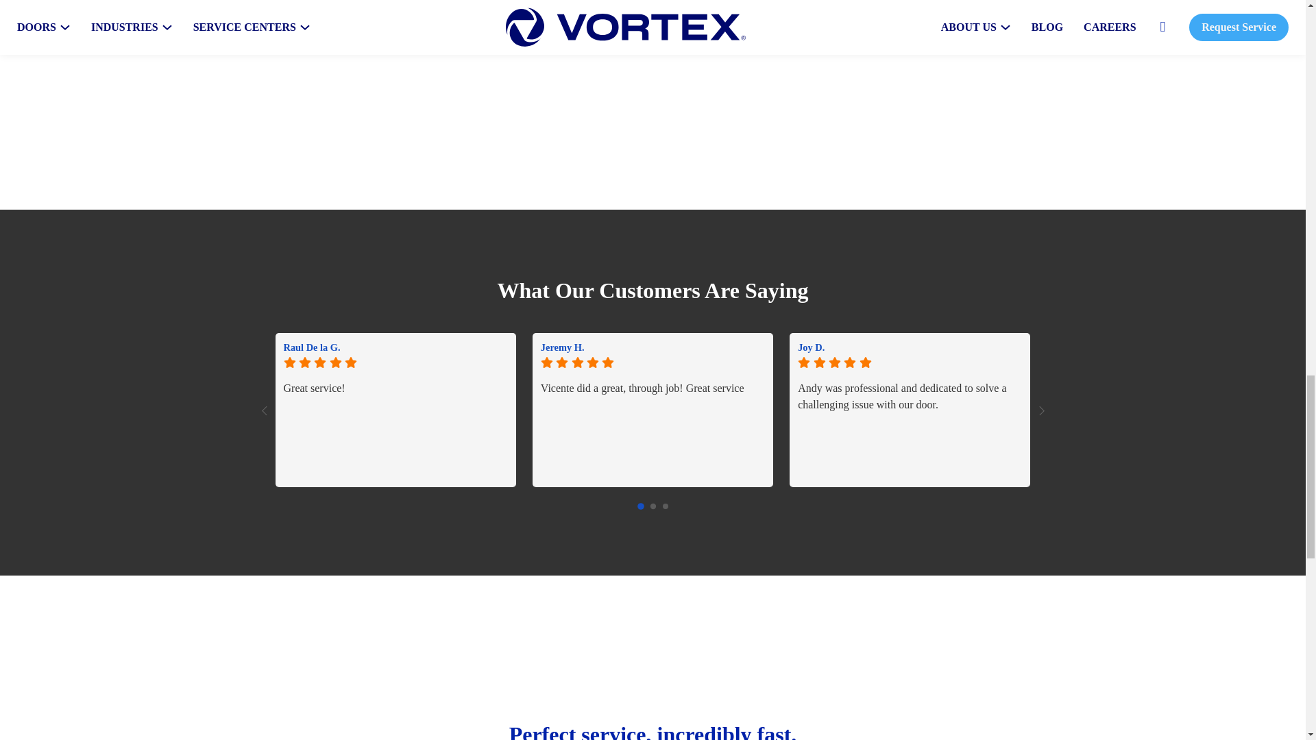  What do you see at coordinates (653, 347) in the screenshot?
I see `Jeremy H.` at bounding box center [653, 347].